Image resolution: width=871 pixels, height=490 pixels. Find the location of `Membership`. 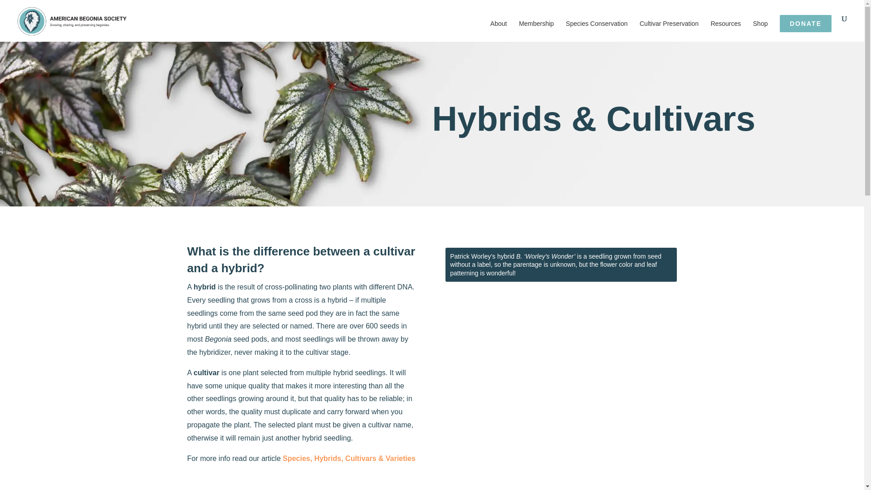

Membership is located at coordinates (536, 31).